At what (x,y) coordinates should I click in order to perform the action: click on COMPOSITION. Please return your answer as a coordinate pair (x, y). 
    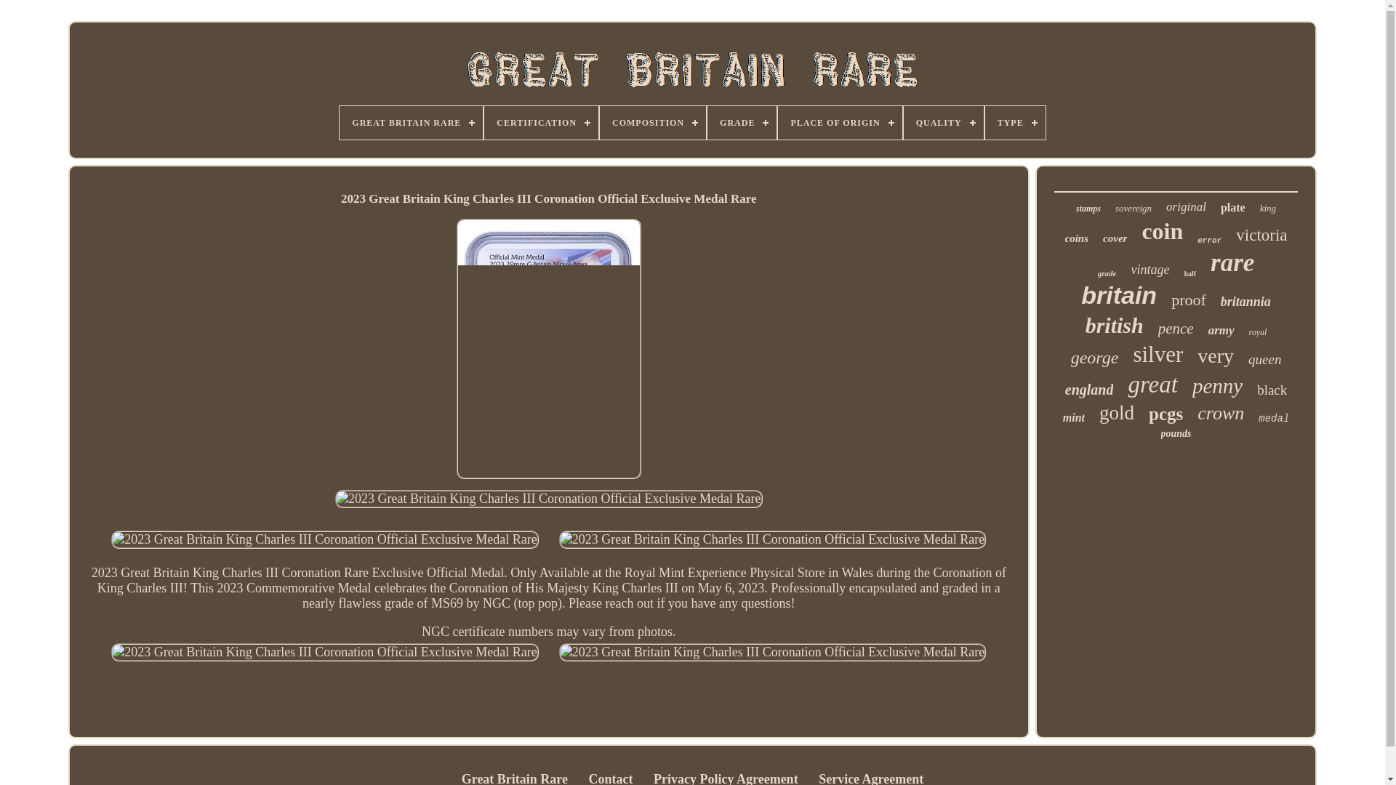
    Looking at the image, I should click on (653, 122).